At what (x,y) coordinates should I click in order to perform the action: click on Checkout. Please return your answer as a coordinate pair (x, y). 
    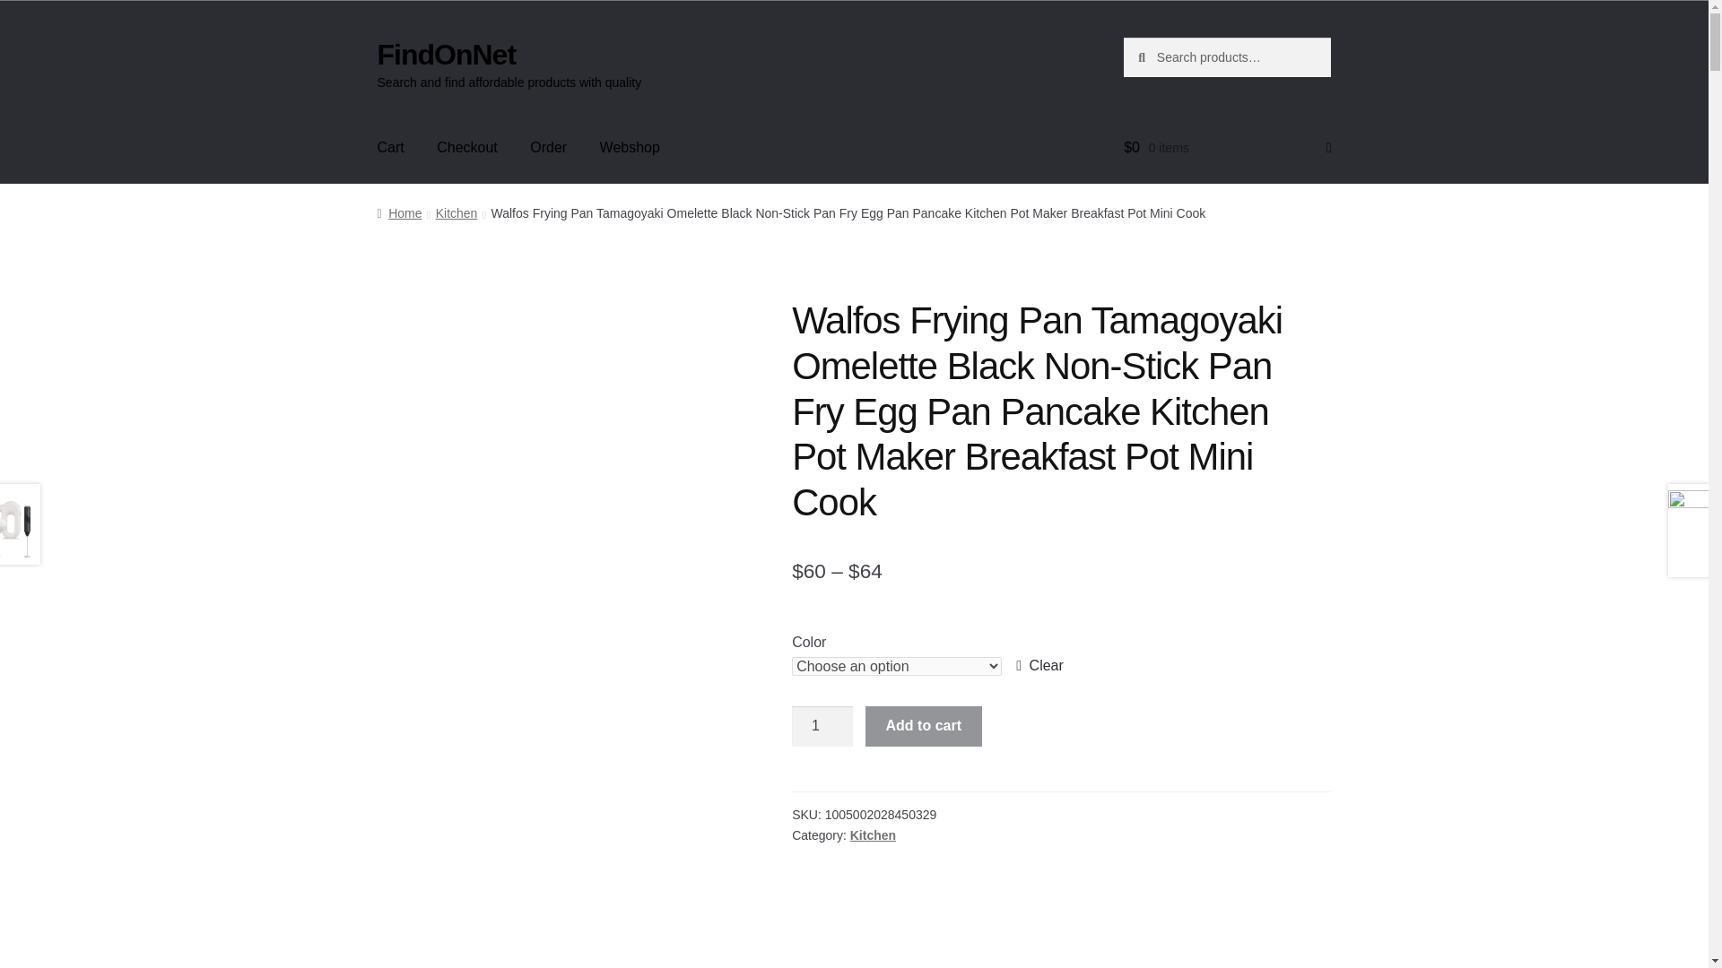
    Looking at the image, I should click on (466, 148).